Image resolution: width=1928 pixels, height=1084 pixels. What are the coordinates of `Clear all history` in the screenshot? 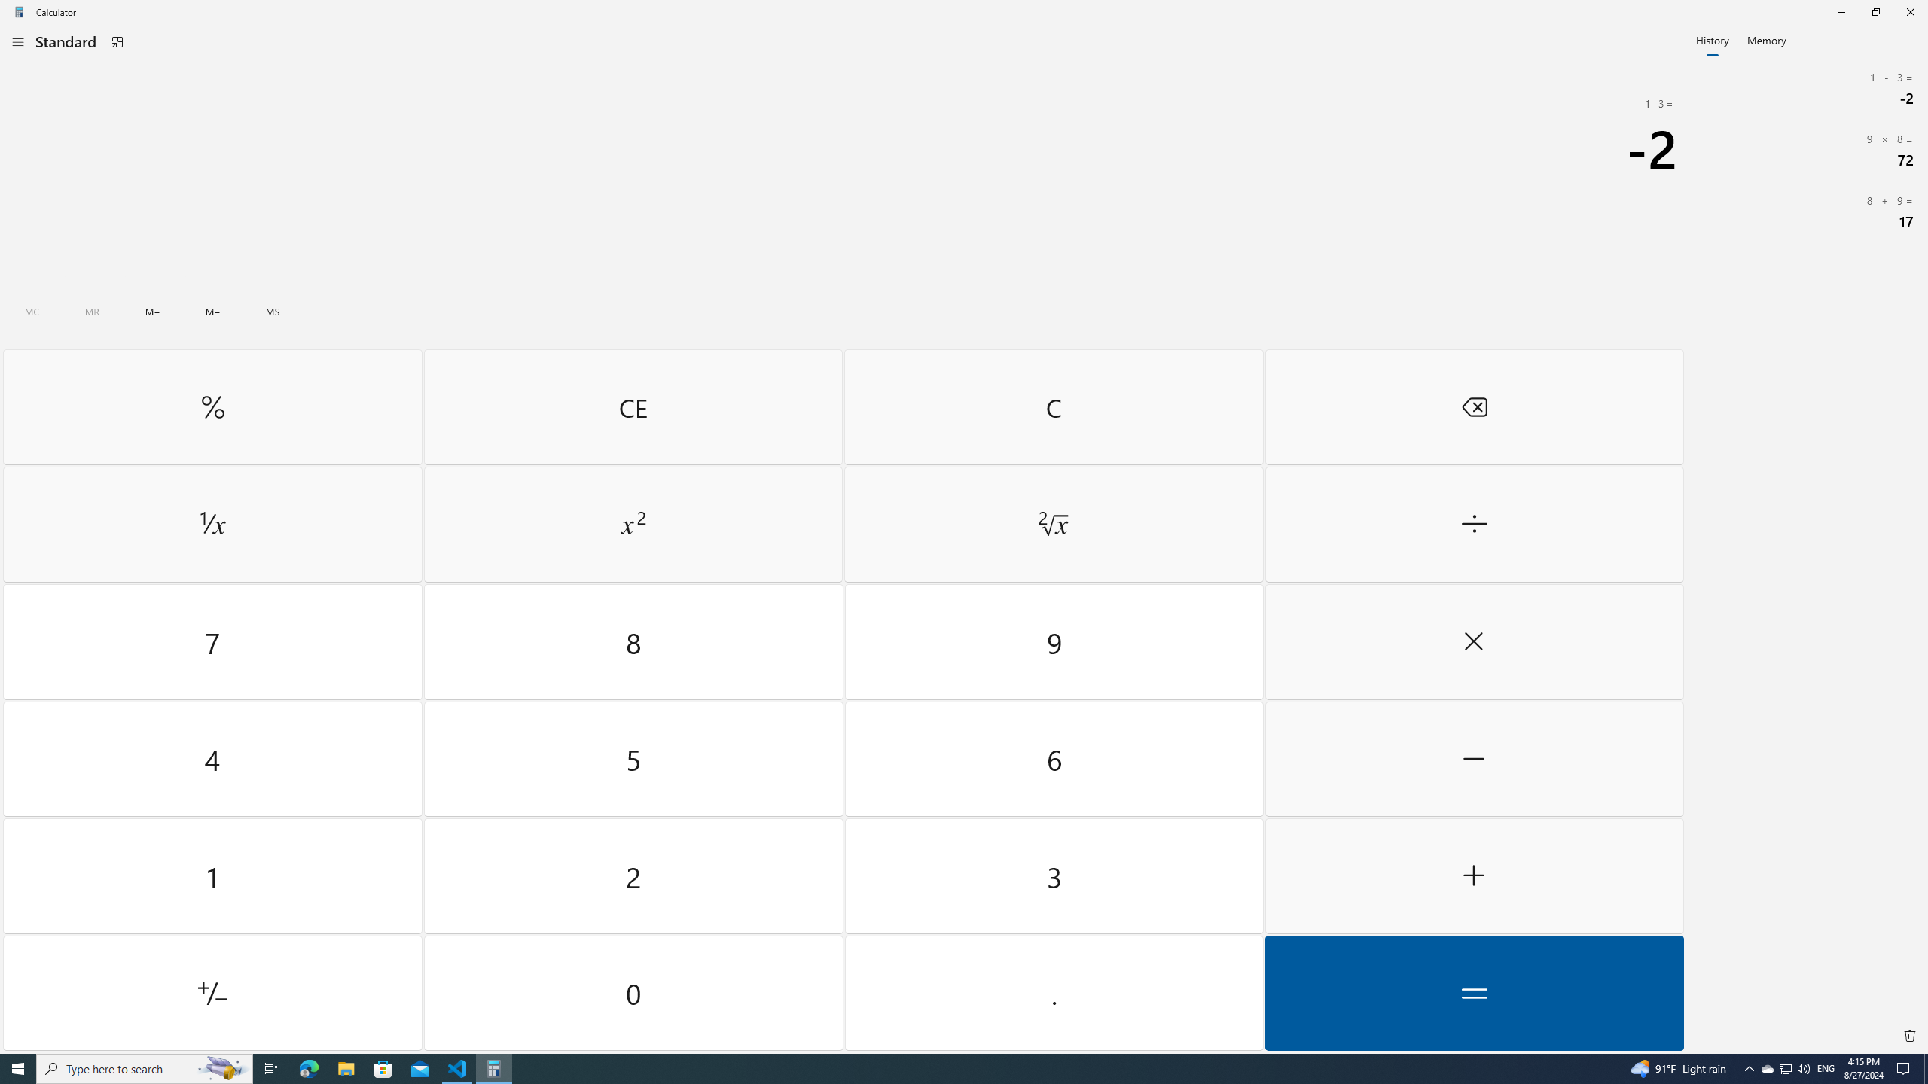 It's located at (1910, 1036).